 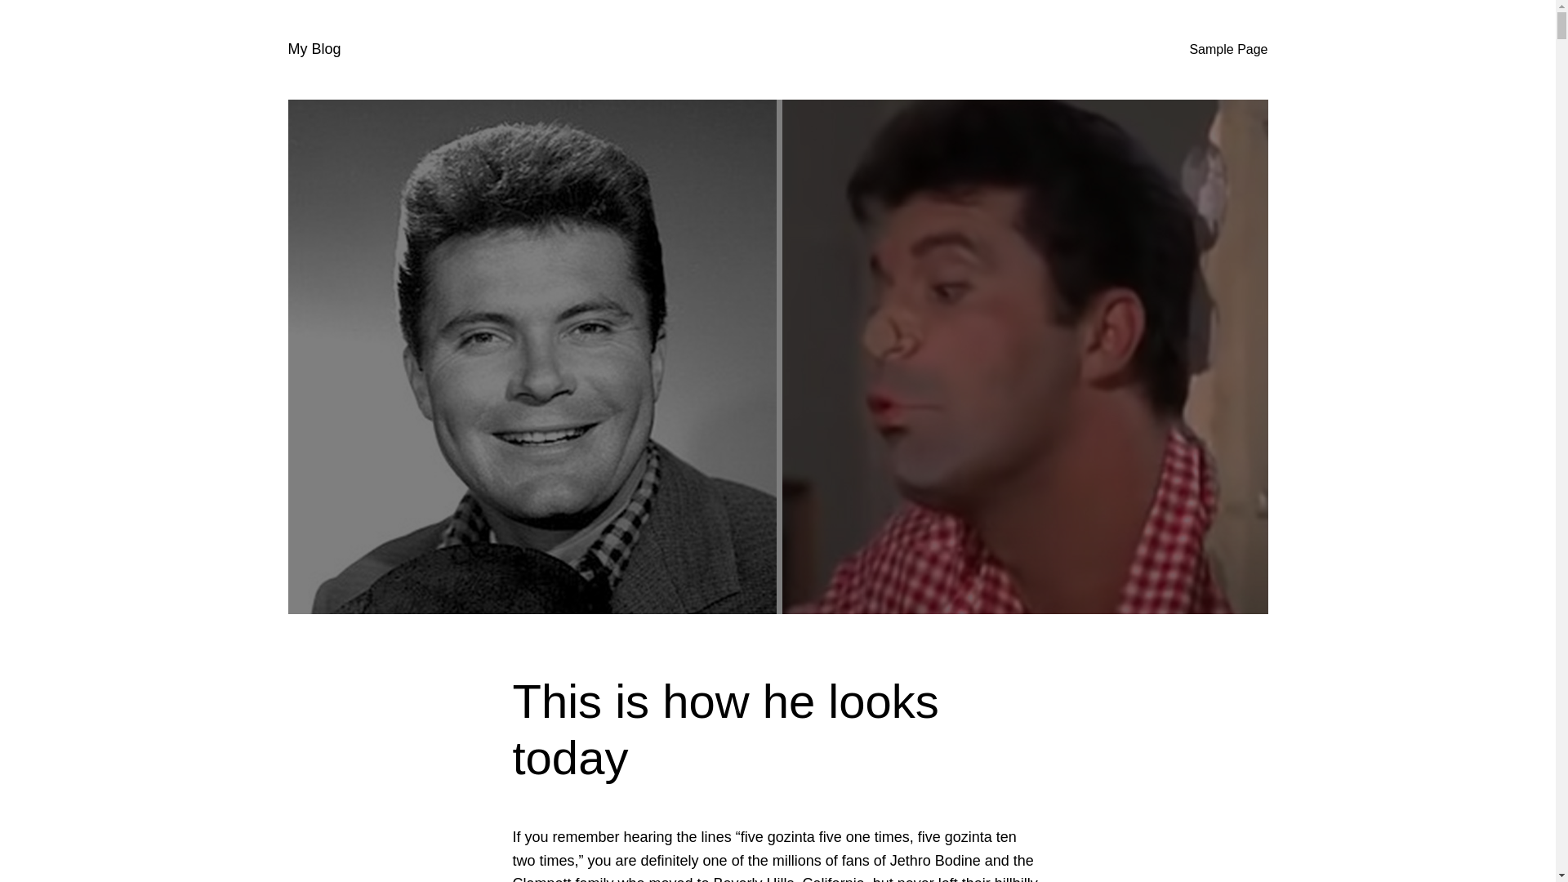 What do you see at coordinates (314, 49) in the screenshot?
I see `My Blog` at bounding box center [314, 49].